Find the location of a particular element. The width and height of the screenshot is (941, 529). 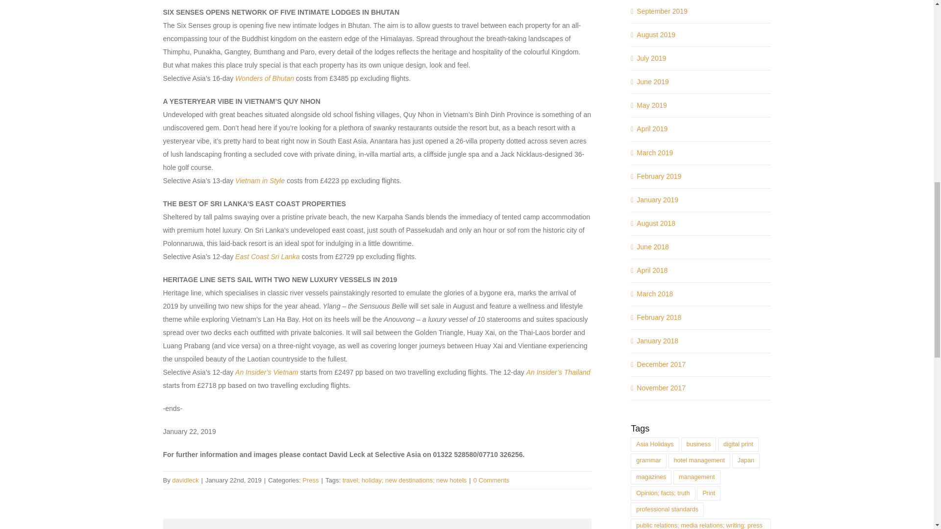

Press is located at coordinates (310, 480).